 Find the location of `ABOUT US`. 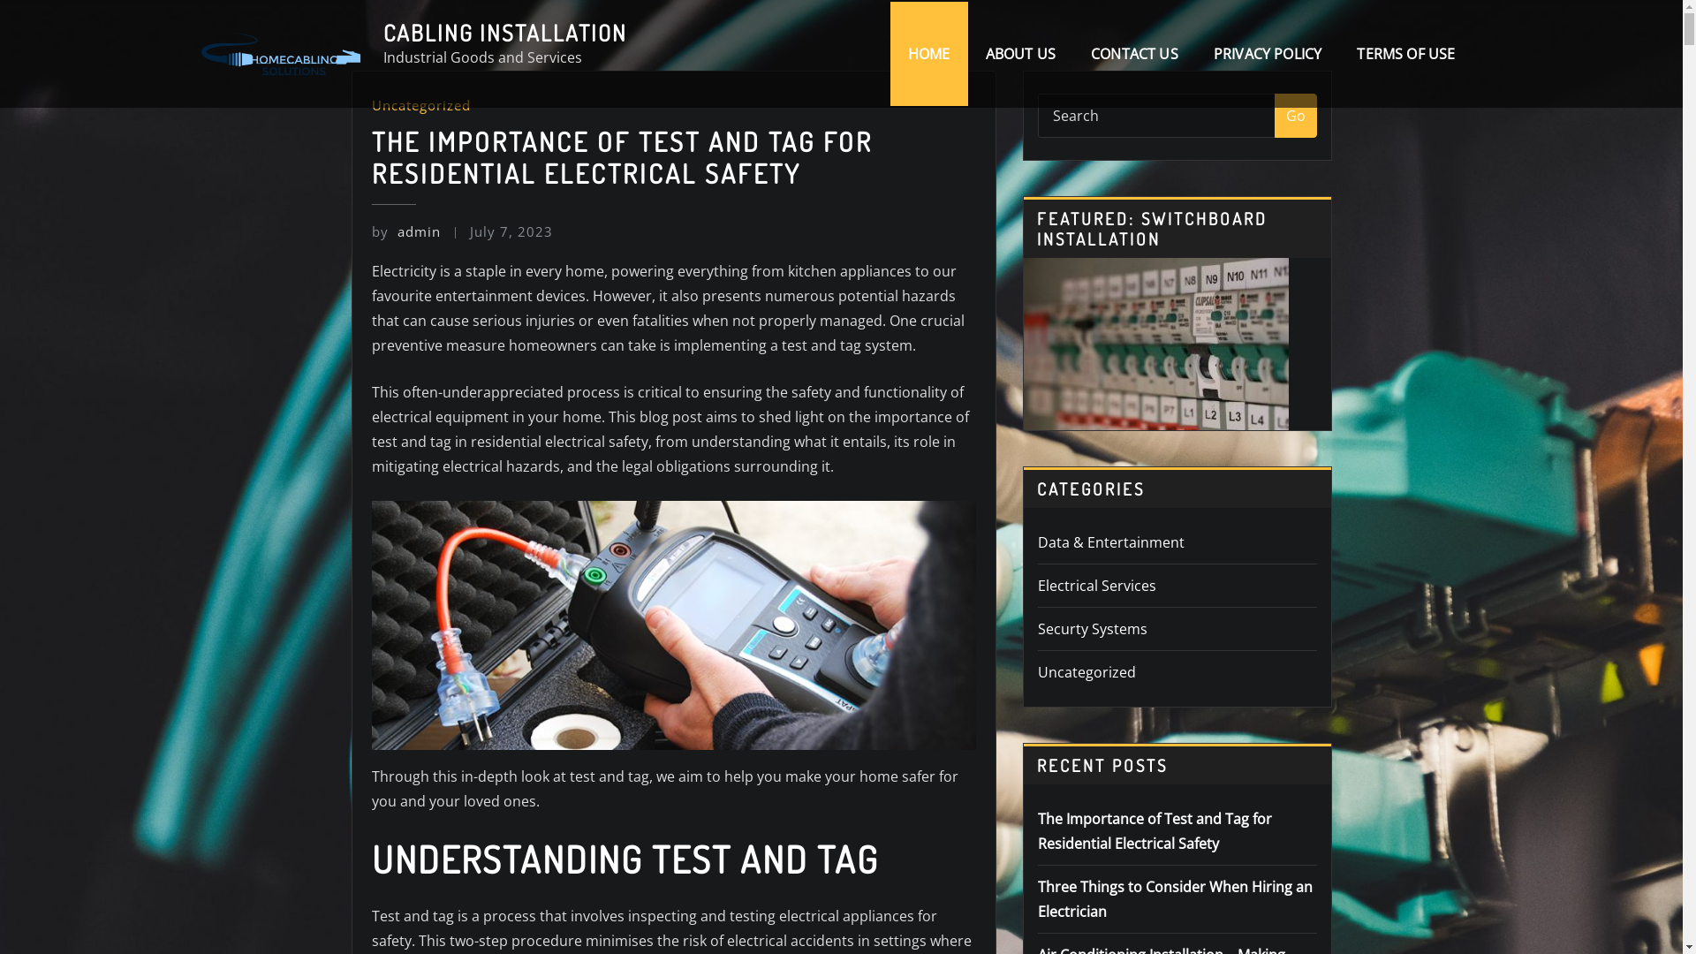

ABOUT US is located at coordinates (1021, 54).